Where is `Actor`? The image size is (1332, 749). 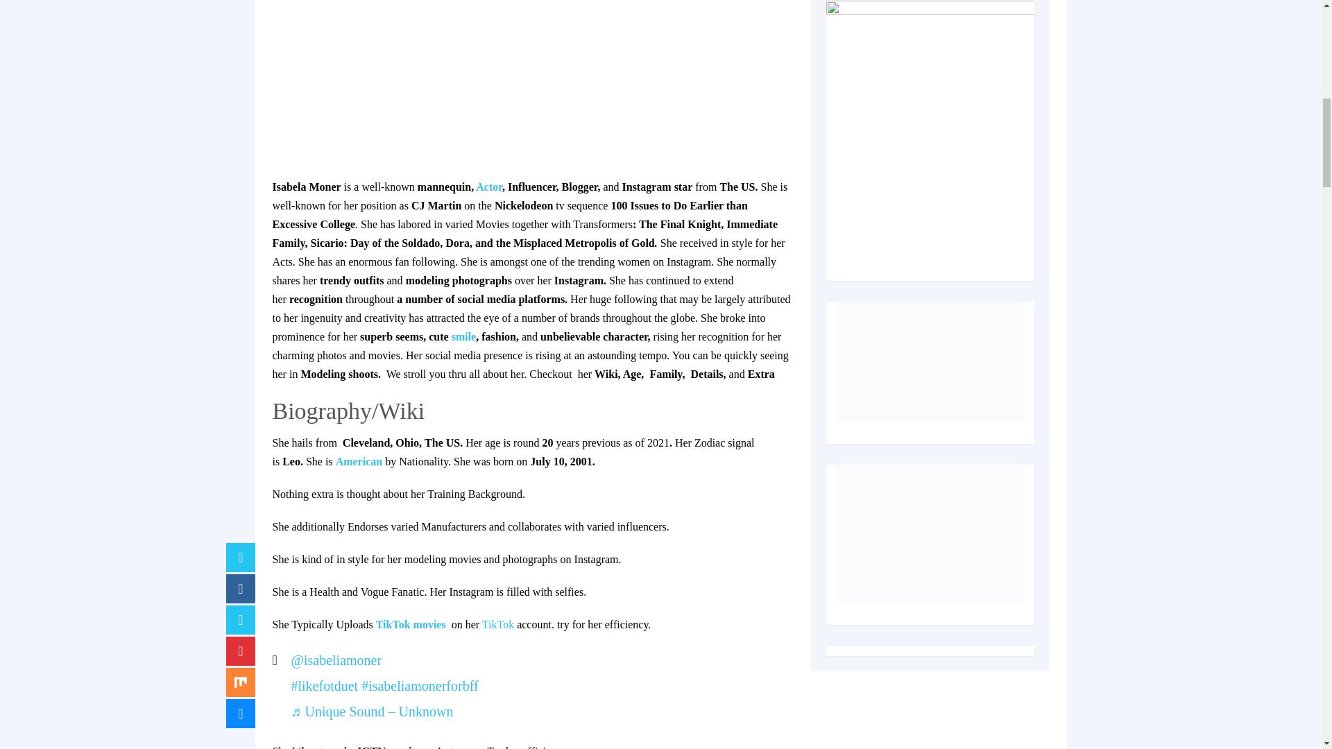
Actor is located at coordinates (488, 187).